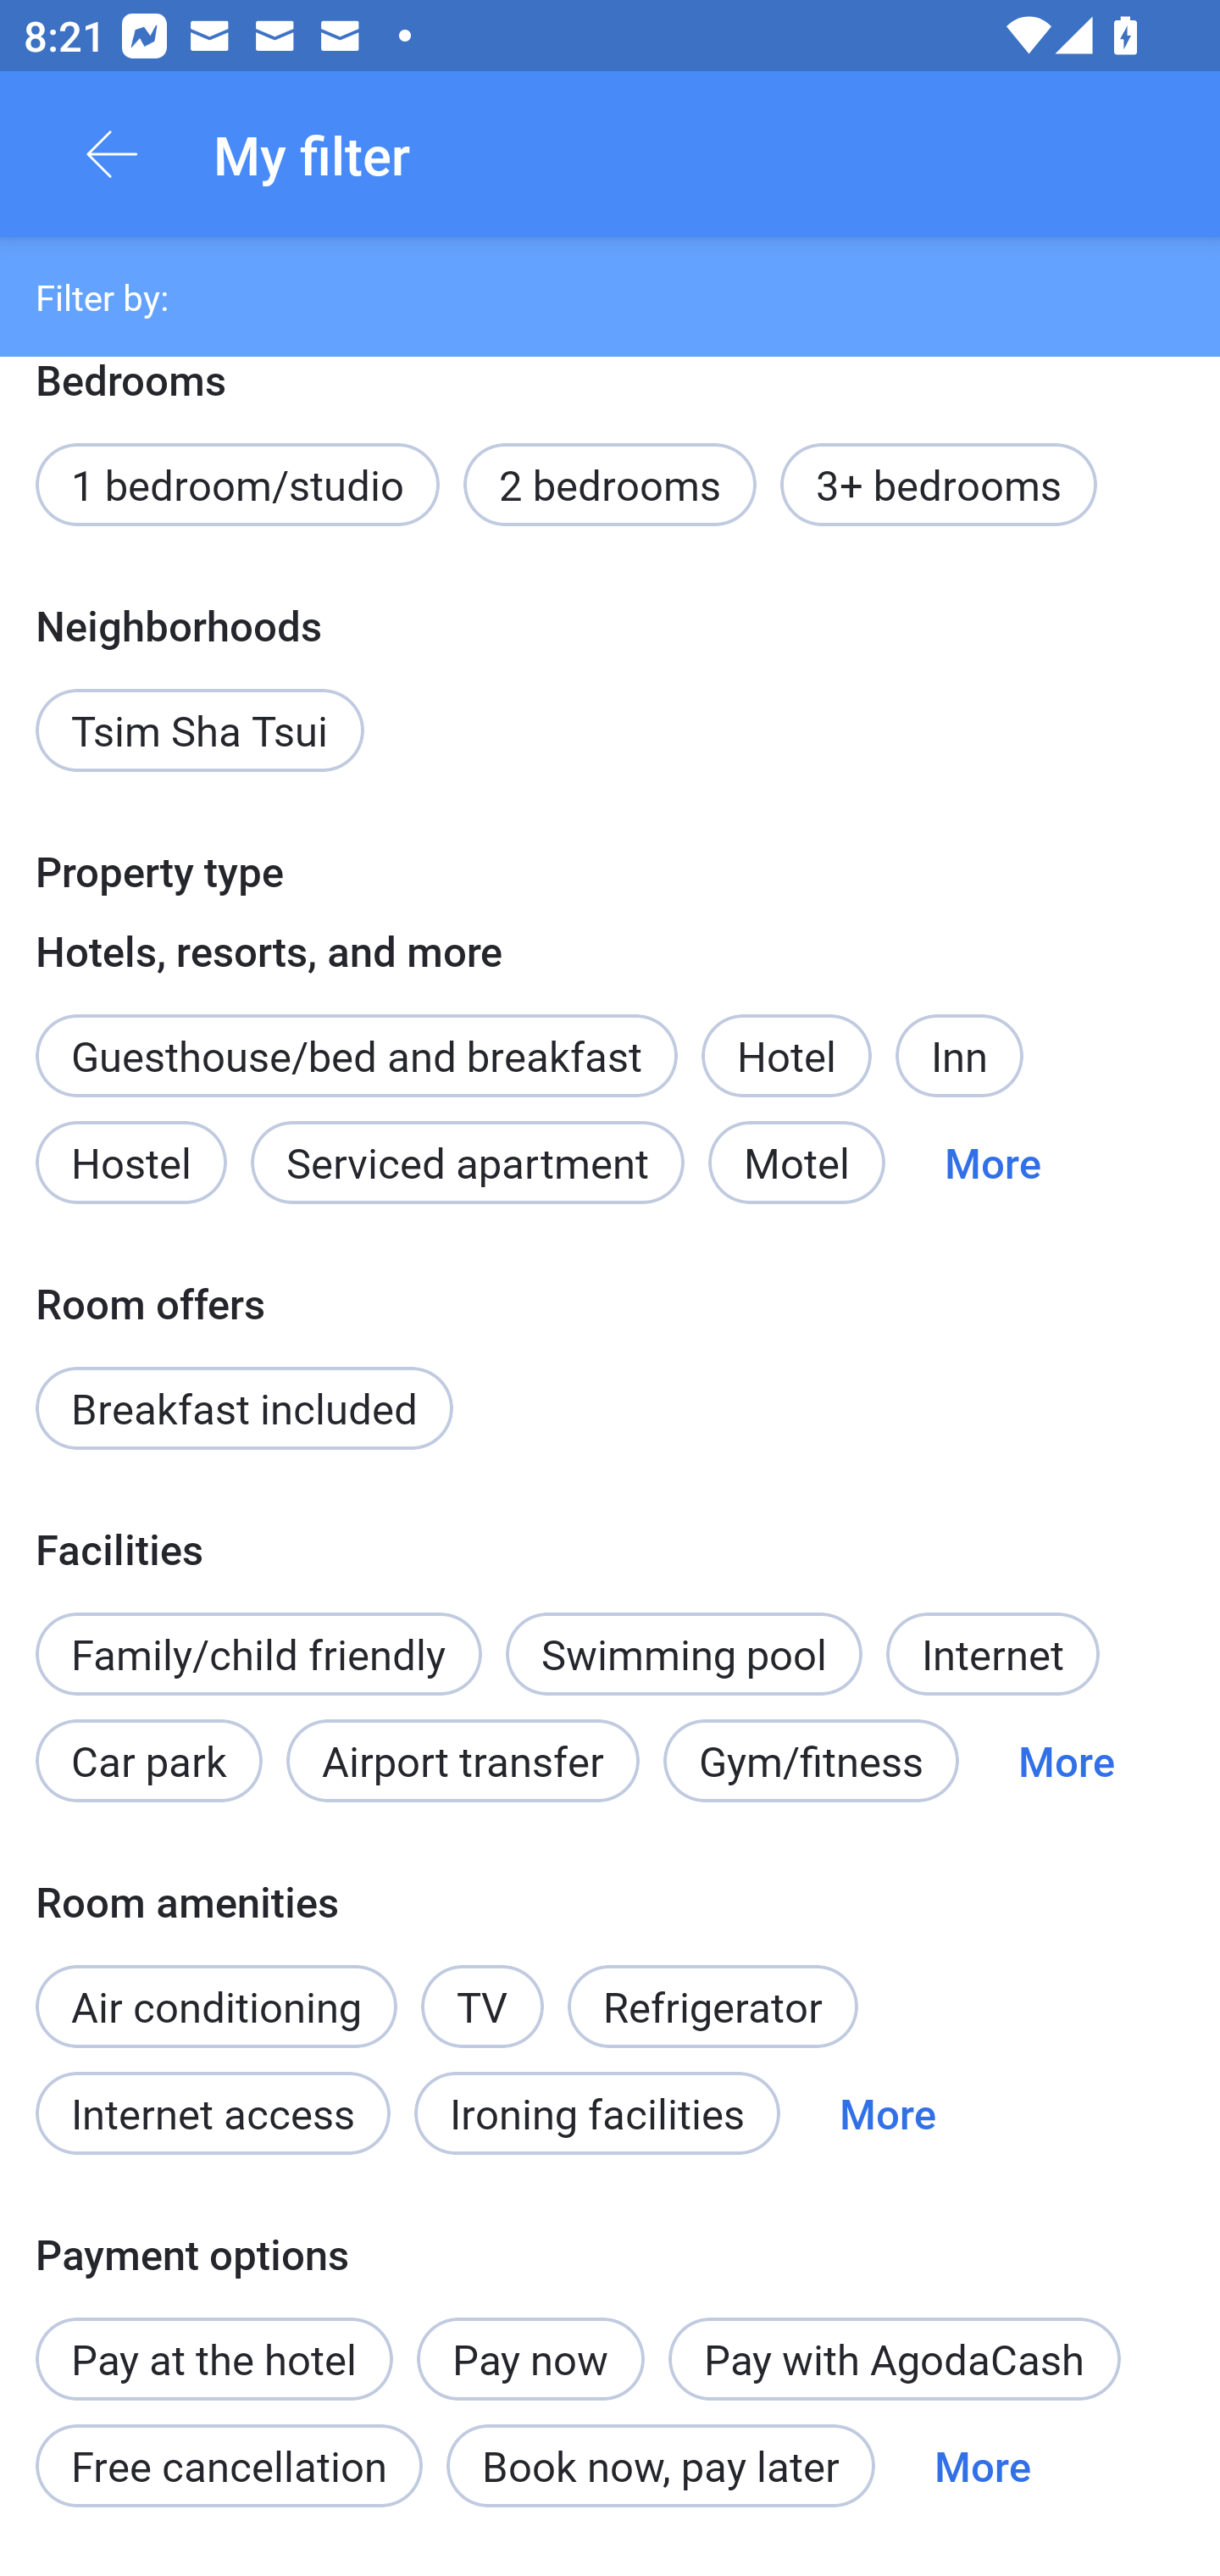 This screenshot has height=2576, width=1220. What do you see at coordinates (661, 2466) in the screenshot?
I see `Book now, pay later` at bounding box center [661, 2466].